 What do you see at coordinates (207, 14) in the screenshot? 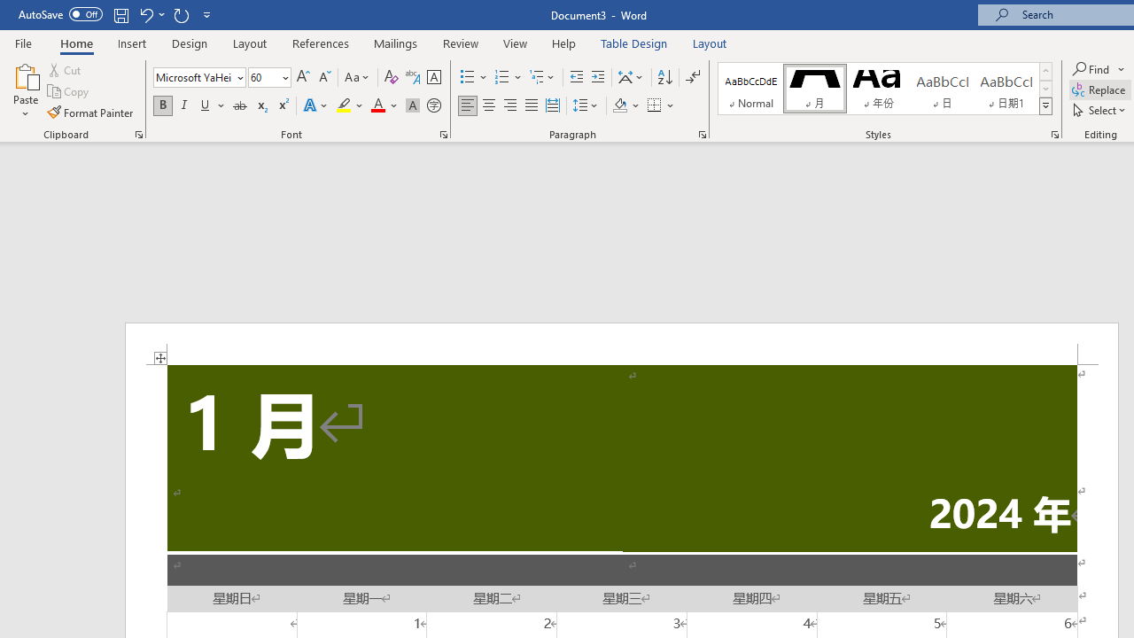
I see `Customize Quick Access Toolbar` at bounding box center [207, 14].